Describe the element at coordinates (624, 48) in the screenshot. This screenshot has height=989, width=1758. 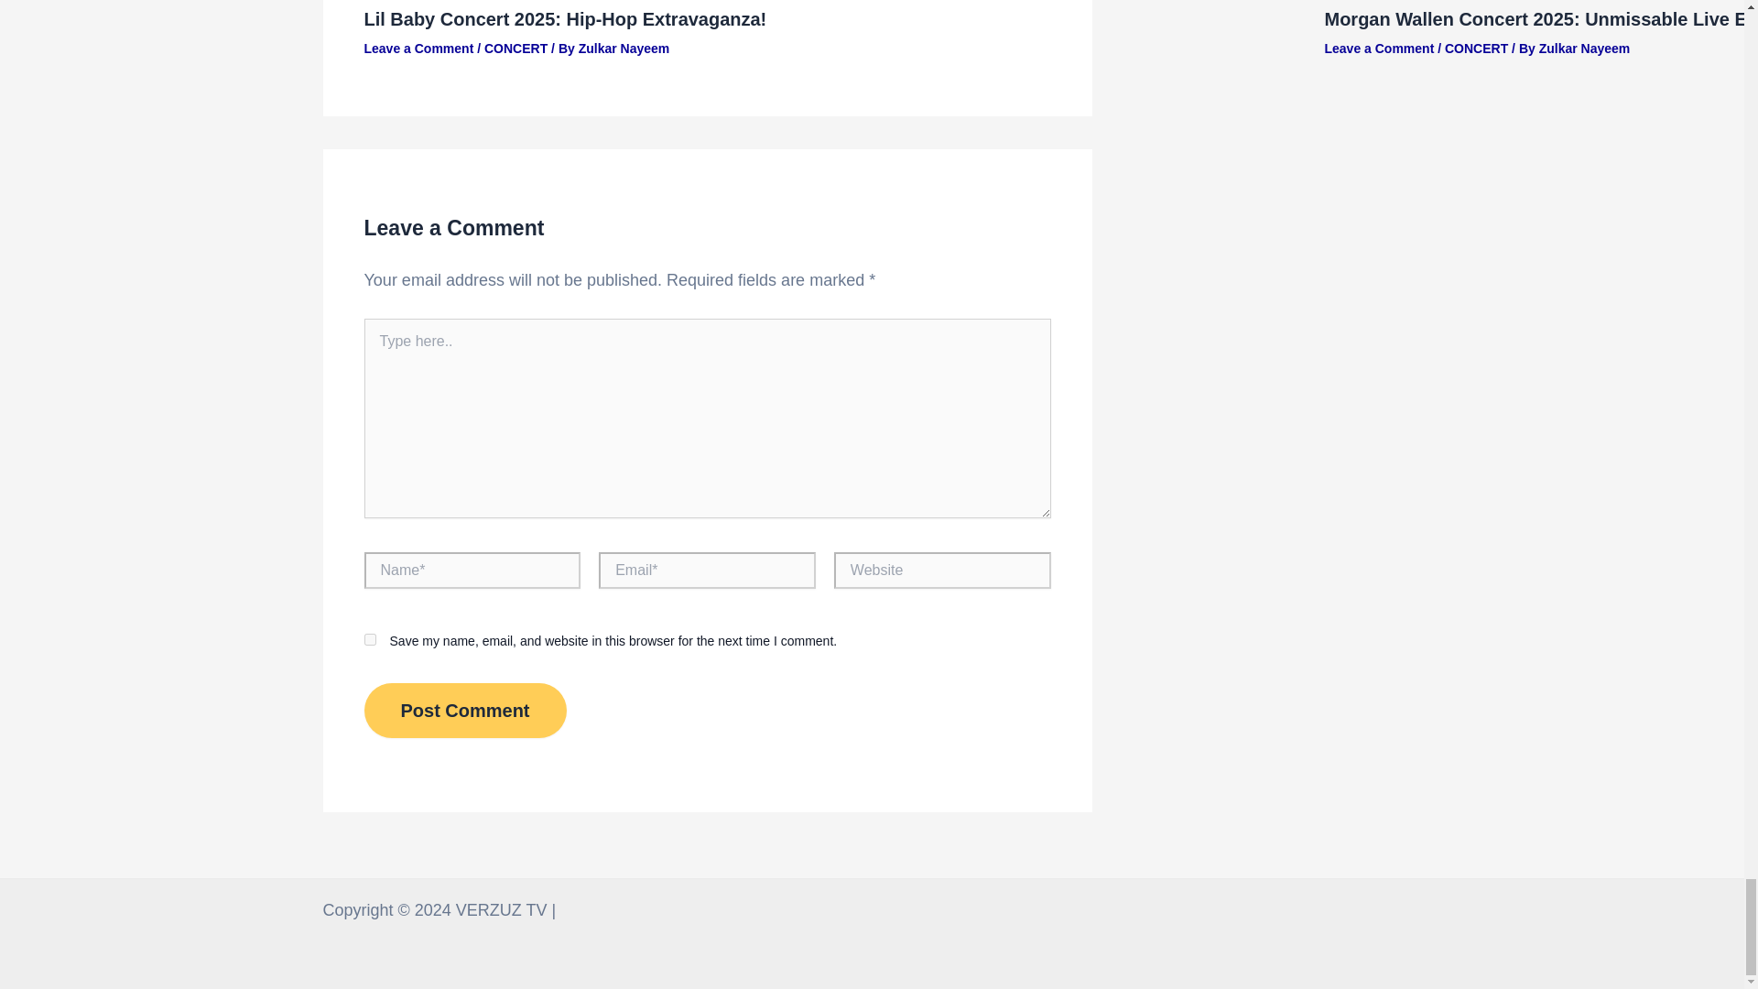
I see `View all posts by Zulkar Nayeem` at that location.